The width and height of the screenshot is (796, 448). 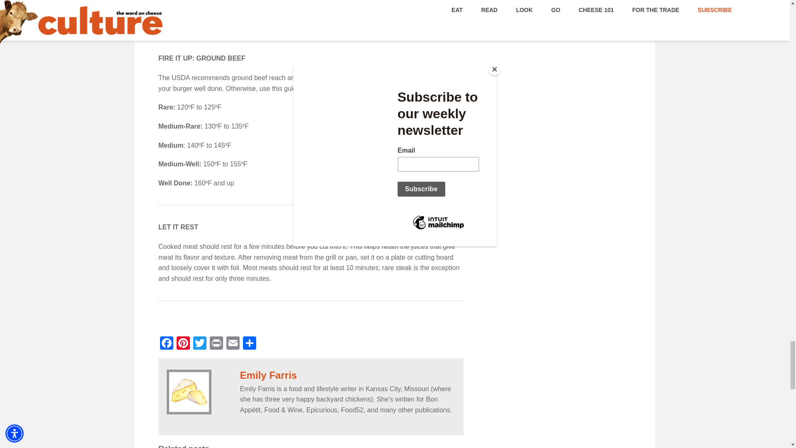 What do you see at coordinates (233, 344) in the screenshot?
I see `Email` at bounding box center [233, 344].